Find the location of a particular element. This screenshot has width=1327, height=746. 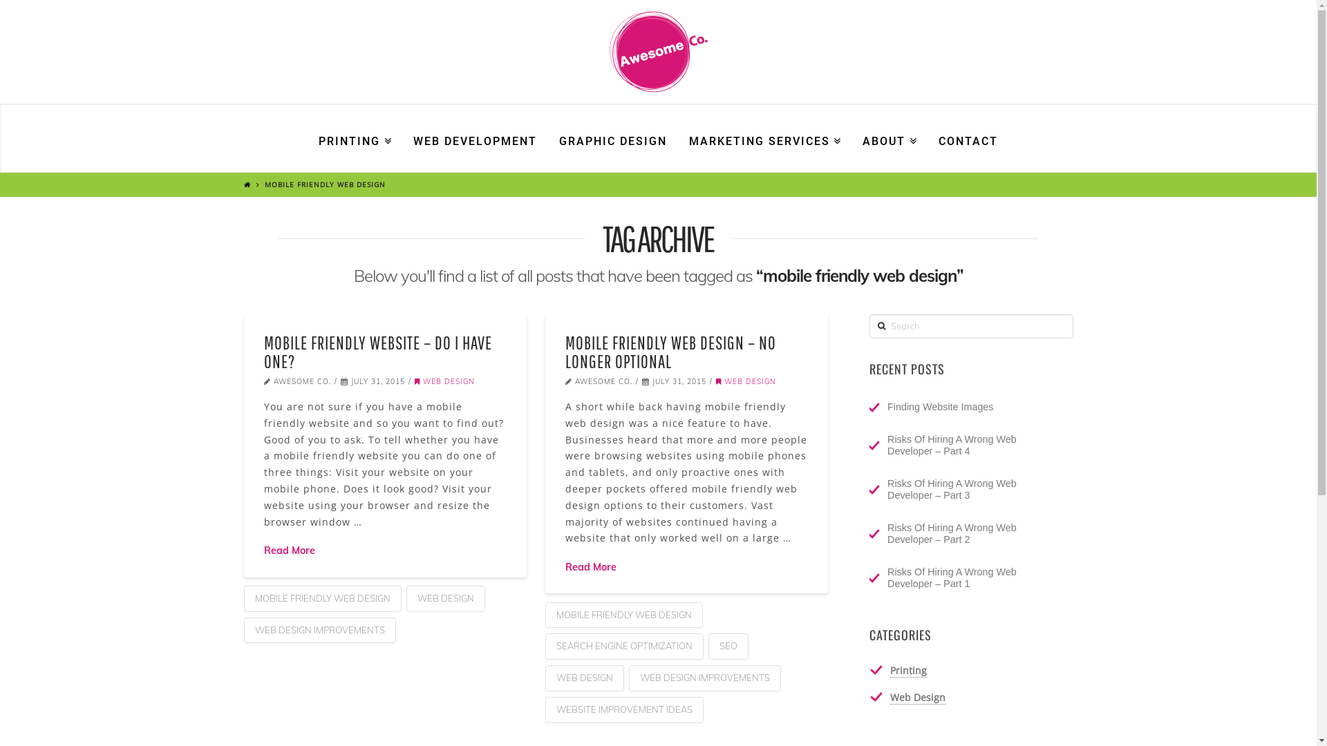

WEB DESIGN is located at coordinates (584, 678).